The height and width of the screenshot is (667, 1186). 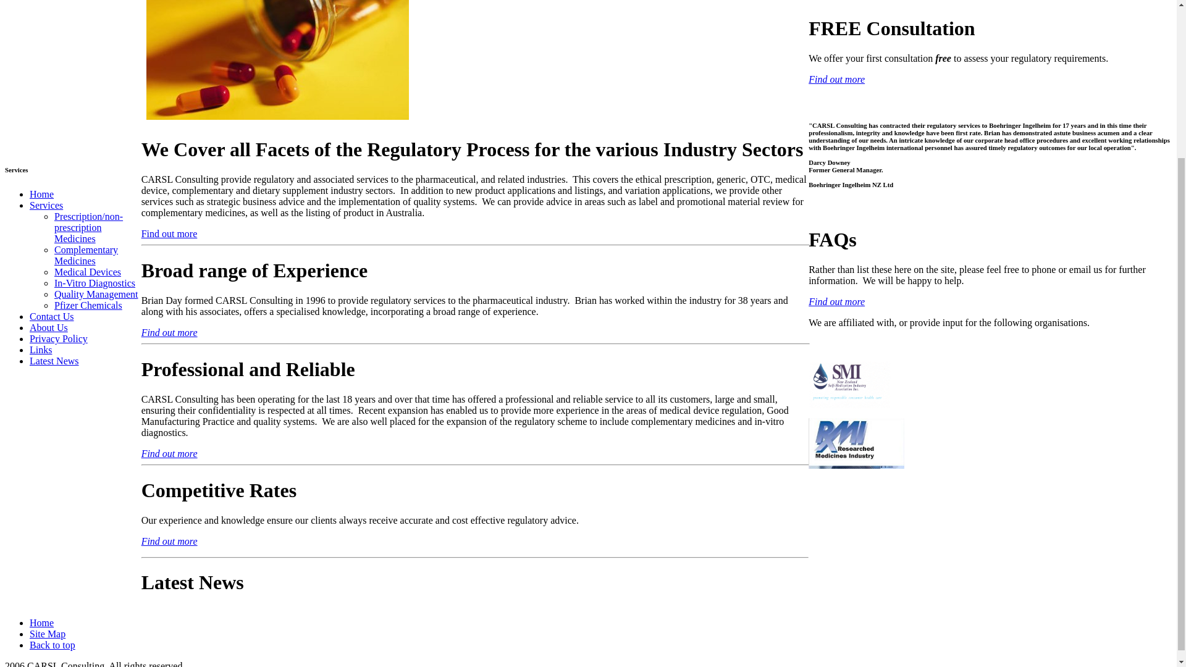 I want to click on In-Vitro Diagnostics, so click(x=95, y=283).